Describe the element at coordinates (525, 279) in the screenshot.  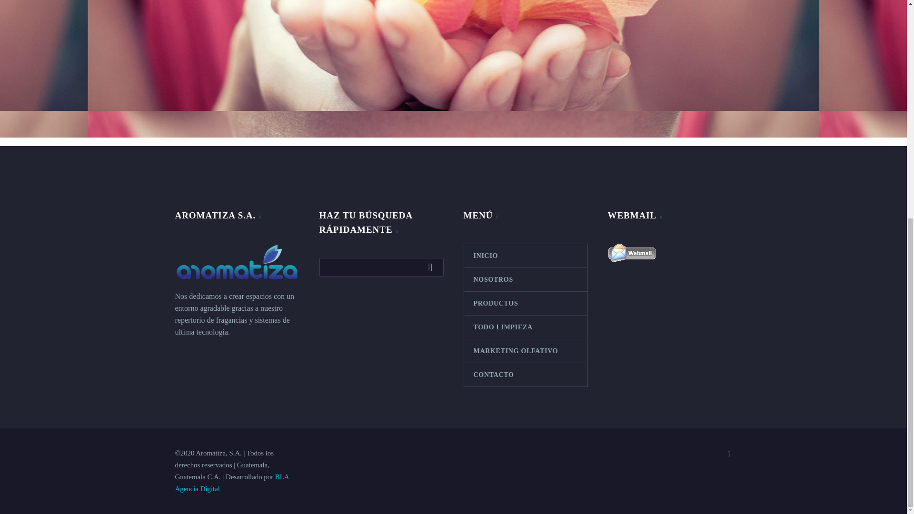
I see `NOSOTROS` at that location.